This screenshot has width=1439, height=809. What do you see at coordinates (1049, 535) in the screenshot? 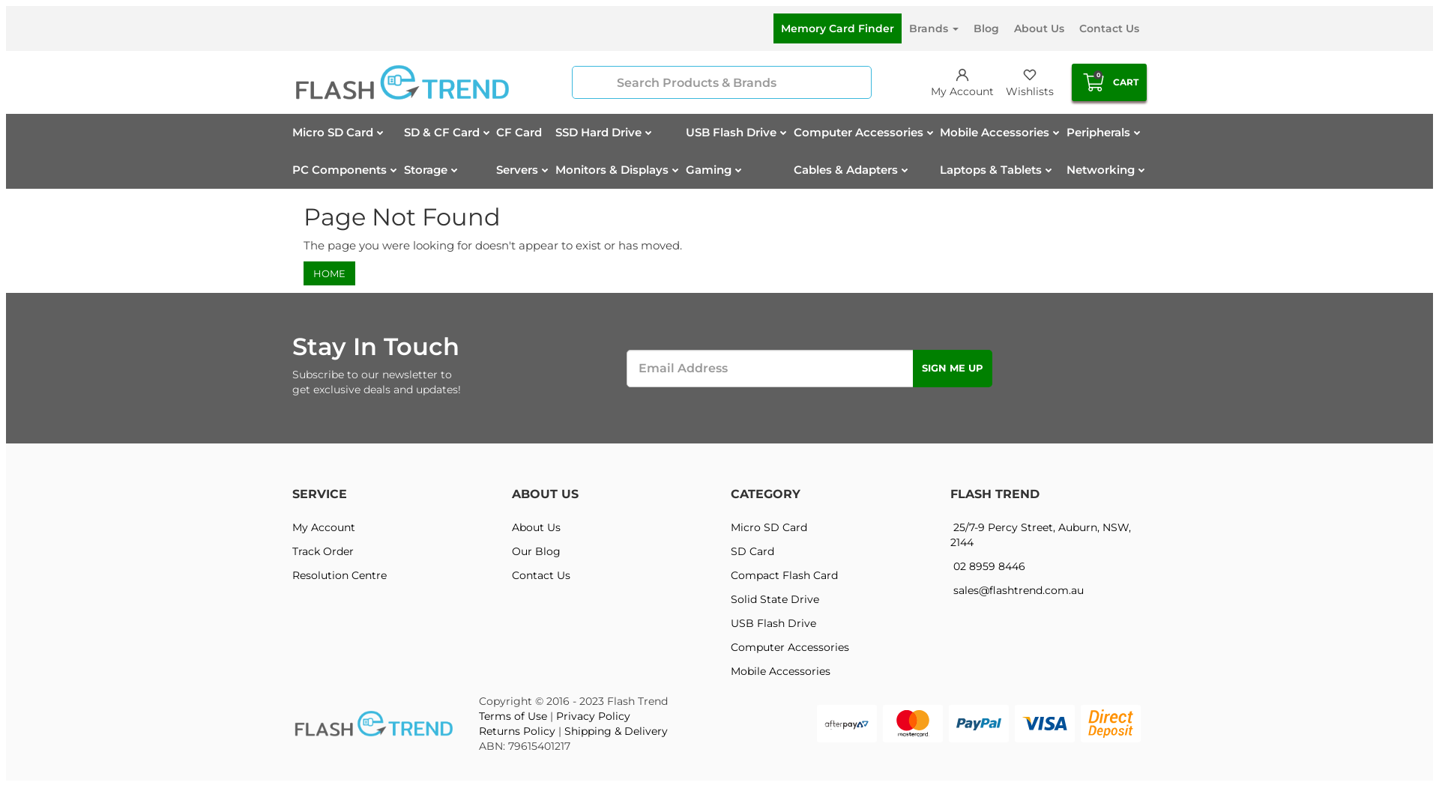
I see `25/7-9 Percy Street, Auburn, NSW, 2144` at bounding box center [1049, 535].